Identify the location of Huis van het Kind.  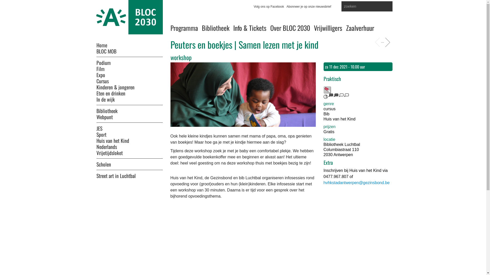
(113, 141).